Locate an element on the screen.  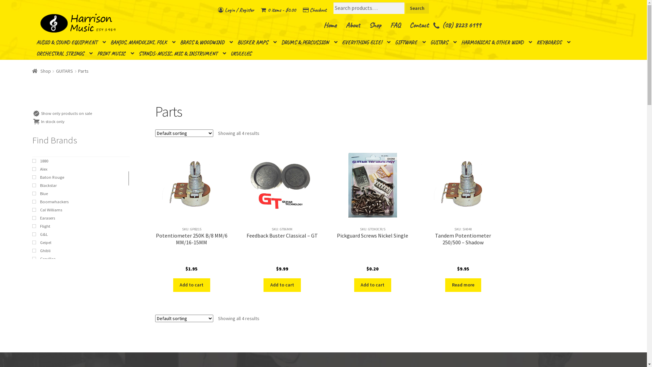
GUITARS is located at coordinates (443, 43).